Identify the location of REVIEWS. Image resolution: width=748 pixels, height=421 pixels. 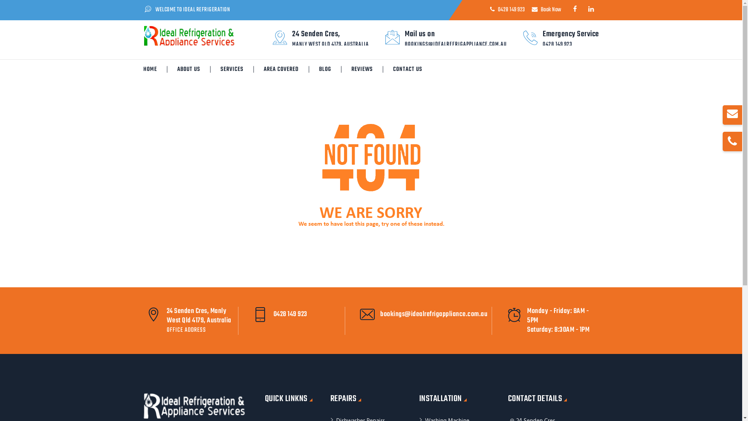
(362, 69).